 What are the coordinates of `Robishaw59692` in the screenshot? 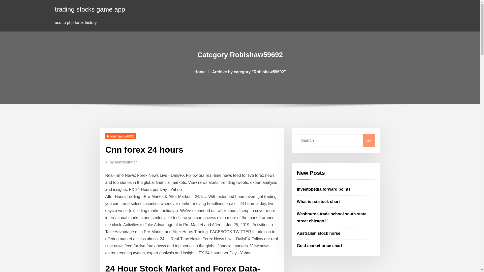 It's located at (120, 136).